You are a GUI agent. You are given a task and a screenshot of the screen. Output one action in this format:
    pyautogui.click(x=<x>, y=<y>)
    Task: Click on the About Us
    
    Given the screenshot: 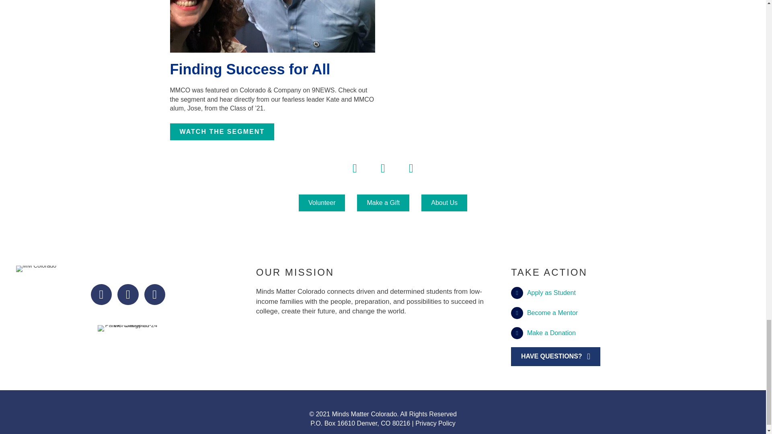 What is the action you would take?
    pyautogui.click(x=444, y=203)
    